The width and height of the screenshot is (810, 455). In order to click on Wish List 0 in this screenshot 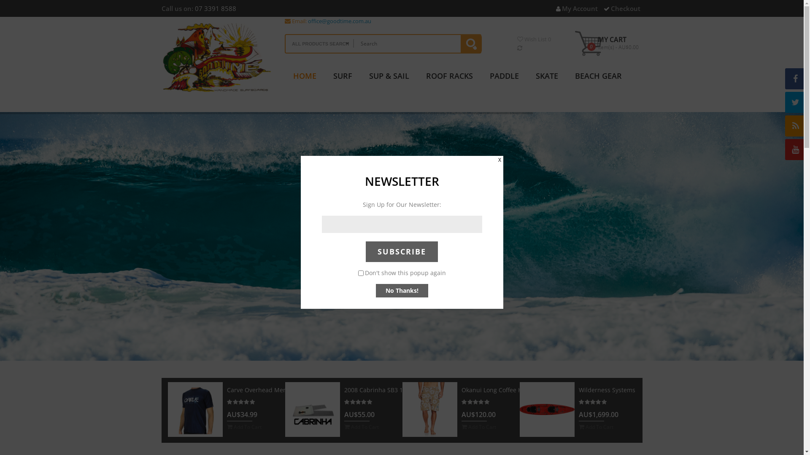, I will do `click(534, 39)`.